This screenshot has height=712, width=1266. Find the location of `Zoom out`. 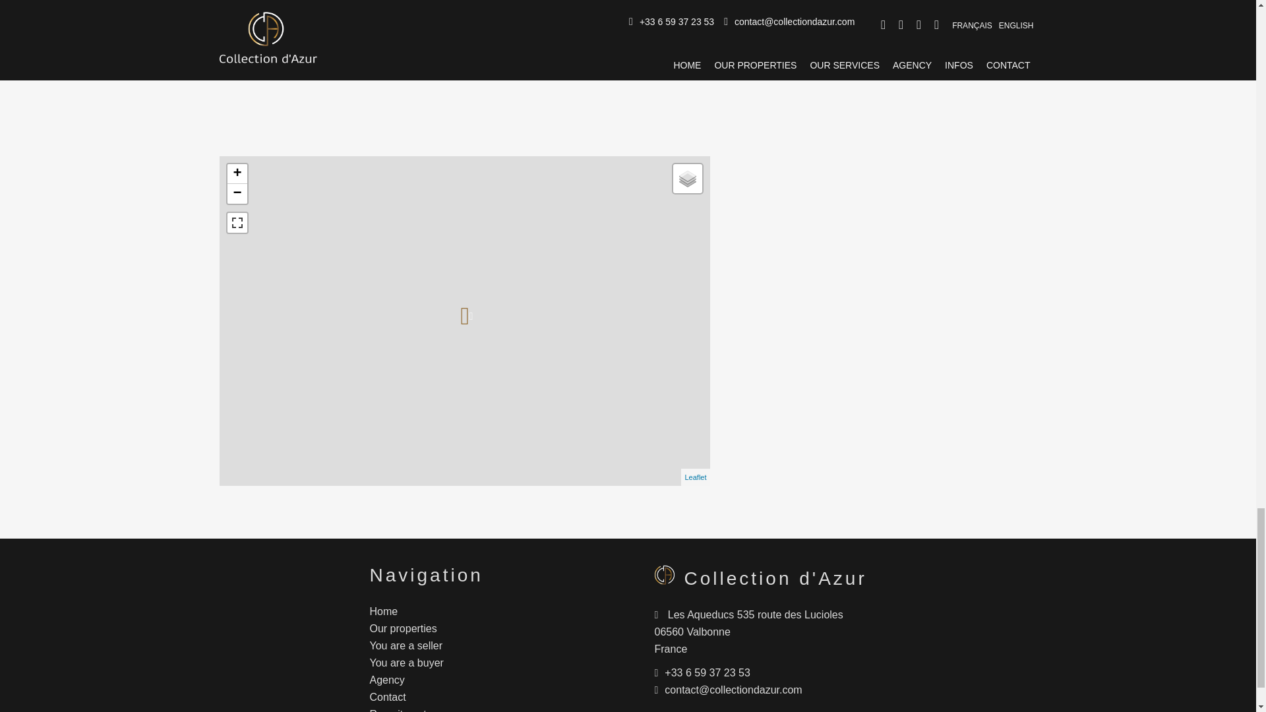

Zoom out is located at coordinates (236, 193).